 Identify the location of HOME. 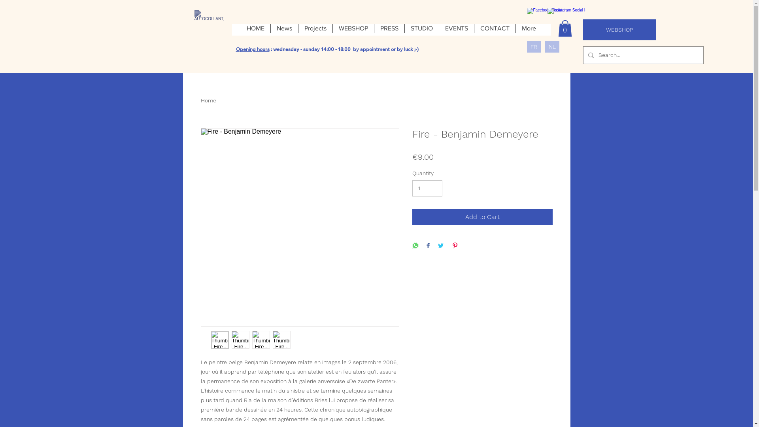
(255, 30).